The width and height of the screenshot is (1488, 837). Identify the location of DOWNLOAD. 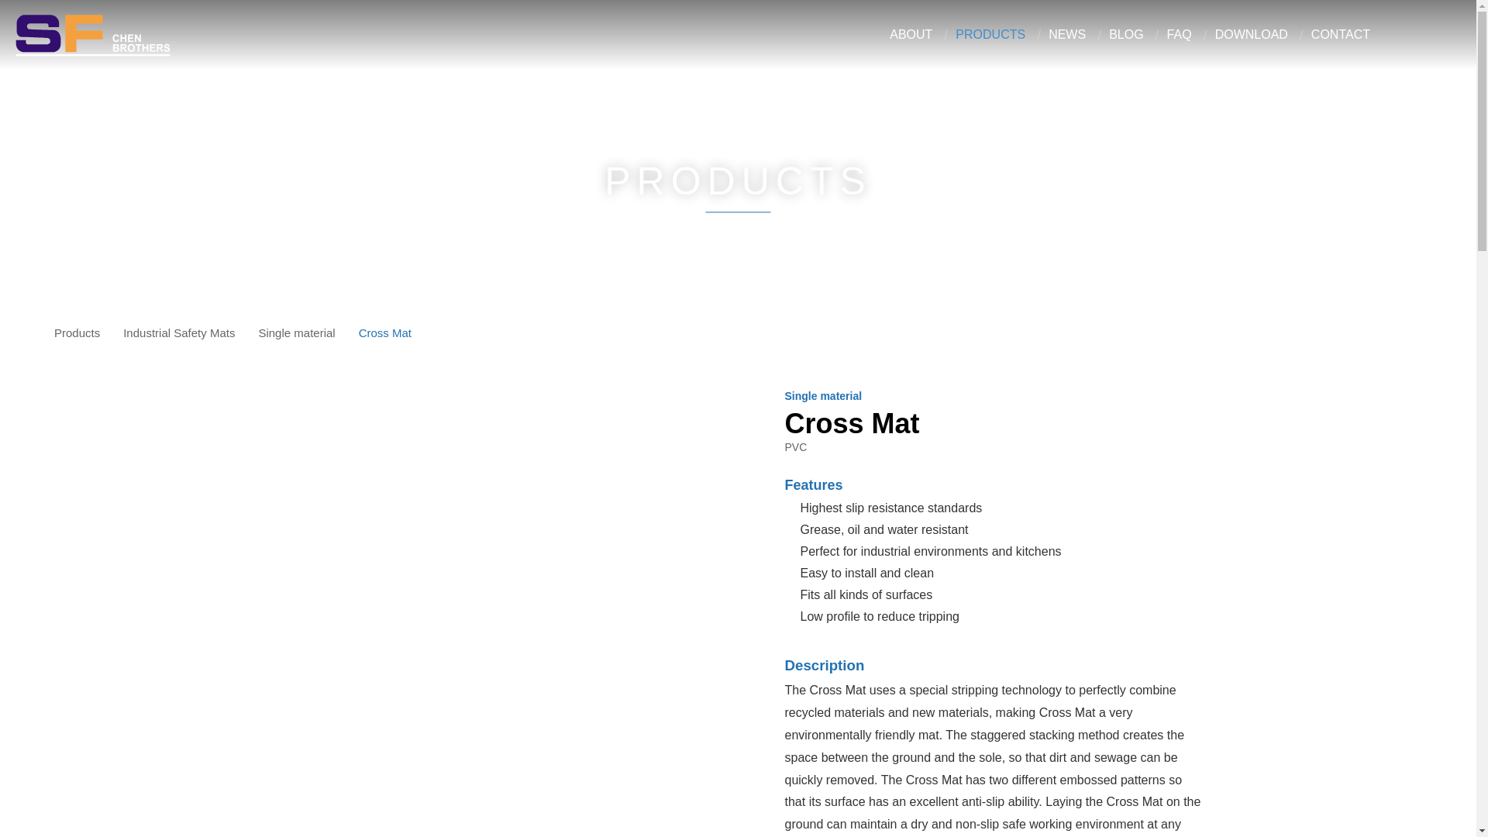
(1252, 34).